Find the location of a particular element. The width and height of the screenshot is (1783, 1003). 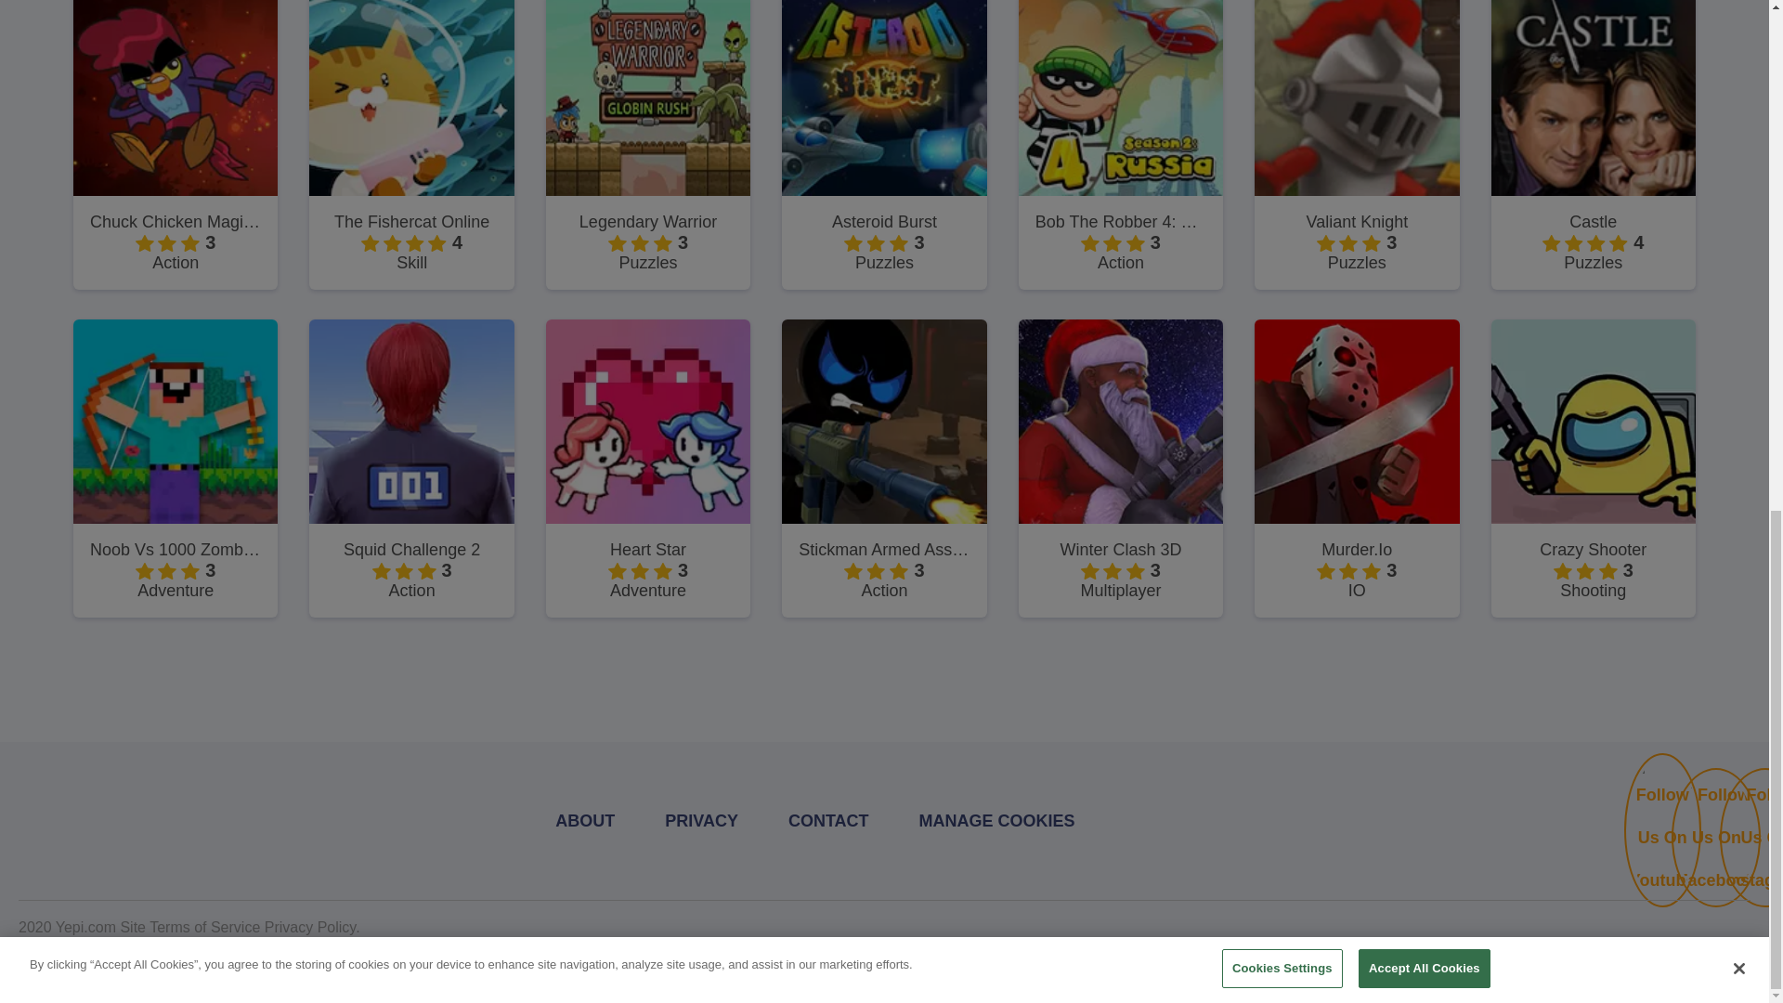

Chuck Chicken Magic Egg is located at coordinates (175, 221).